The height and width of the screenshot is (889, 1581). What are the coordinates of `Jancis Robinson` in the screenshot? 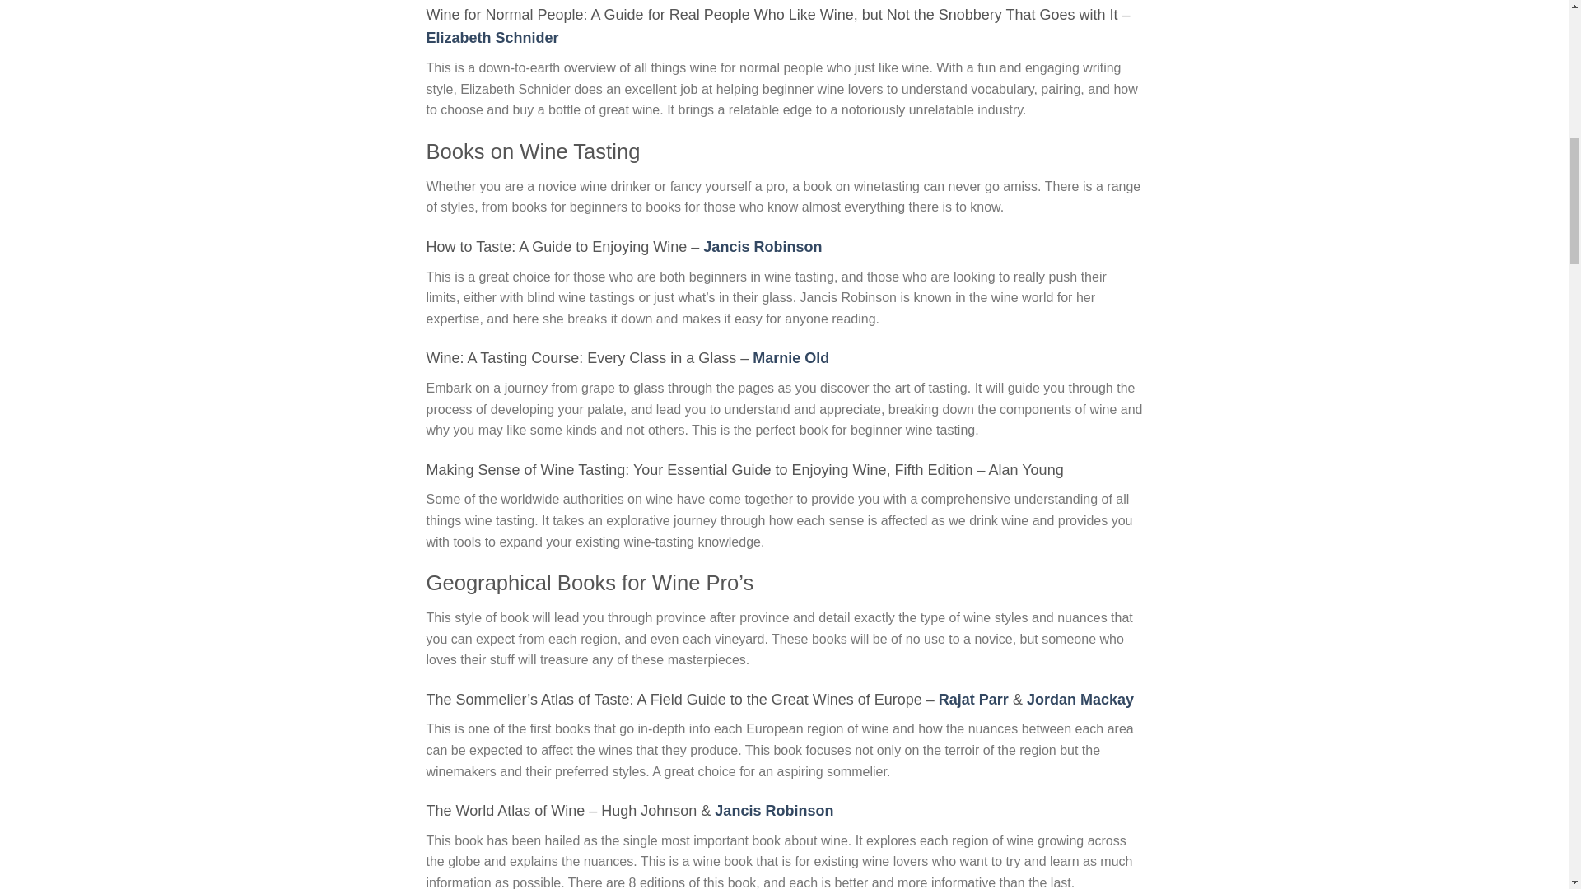 It's located at (773, 810).